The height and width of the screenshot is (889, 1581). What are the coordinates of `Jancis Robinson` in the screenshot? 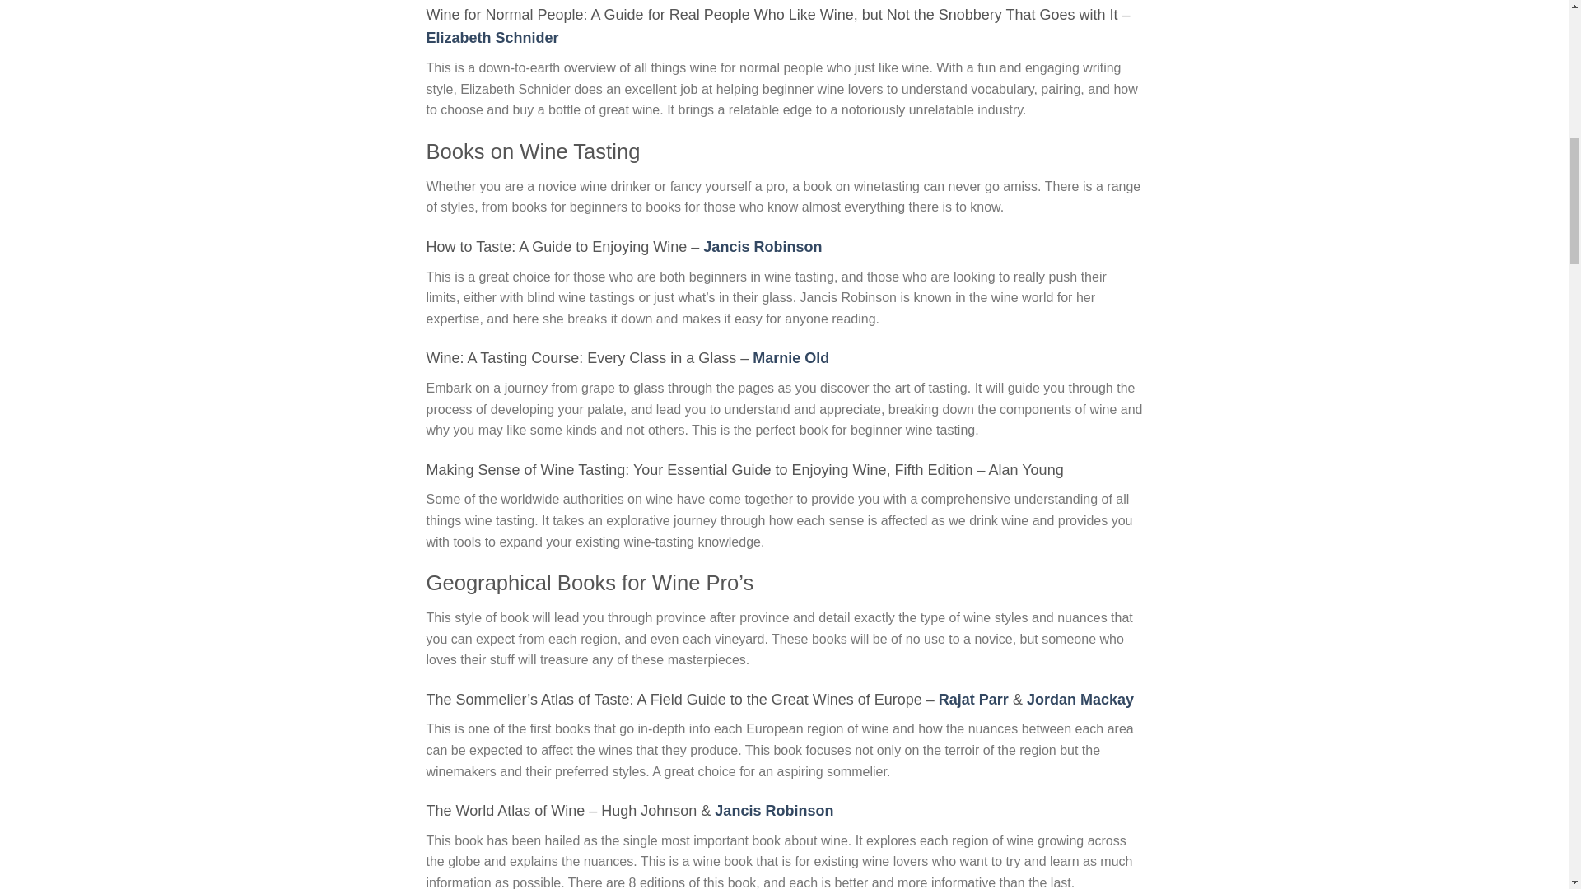 It's located at (773, 810).